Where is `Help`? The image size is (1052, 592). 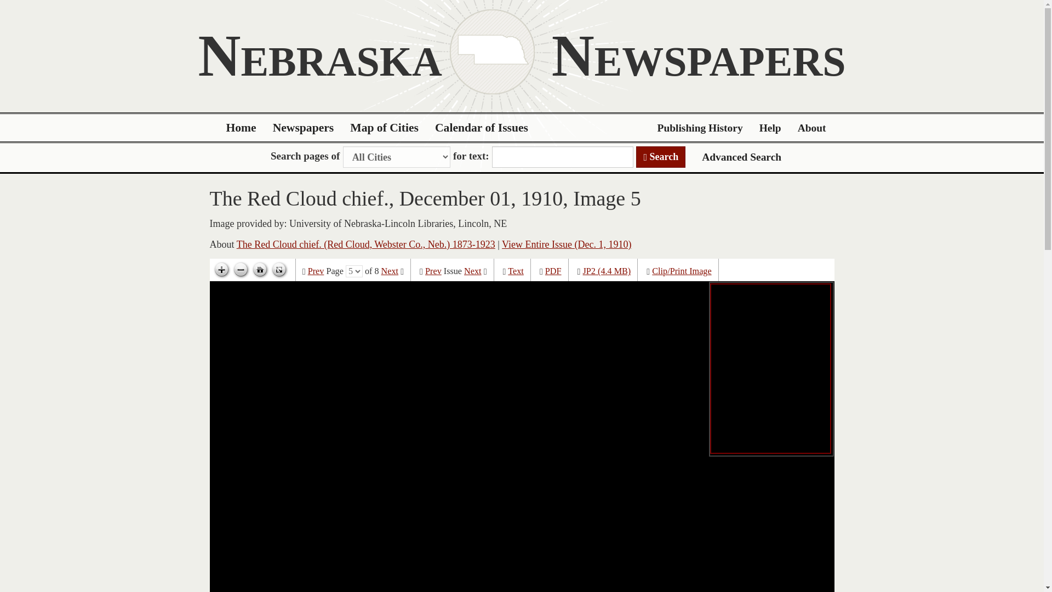 Help is located at coordinates (770, 128).